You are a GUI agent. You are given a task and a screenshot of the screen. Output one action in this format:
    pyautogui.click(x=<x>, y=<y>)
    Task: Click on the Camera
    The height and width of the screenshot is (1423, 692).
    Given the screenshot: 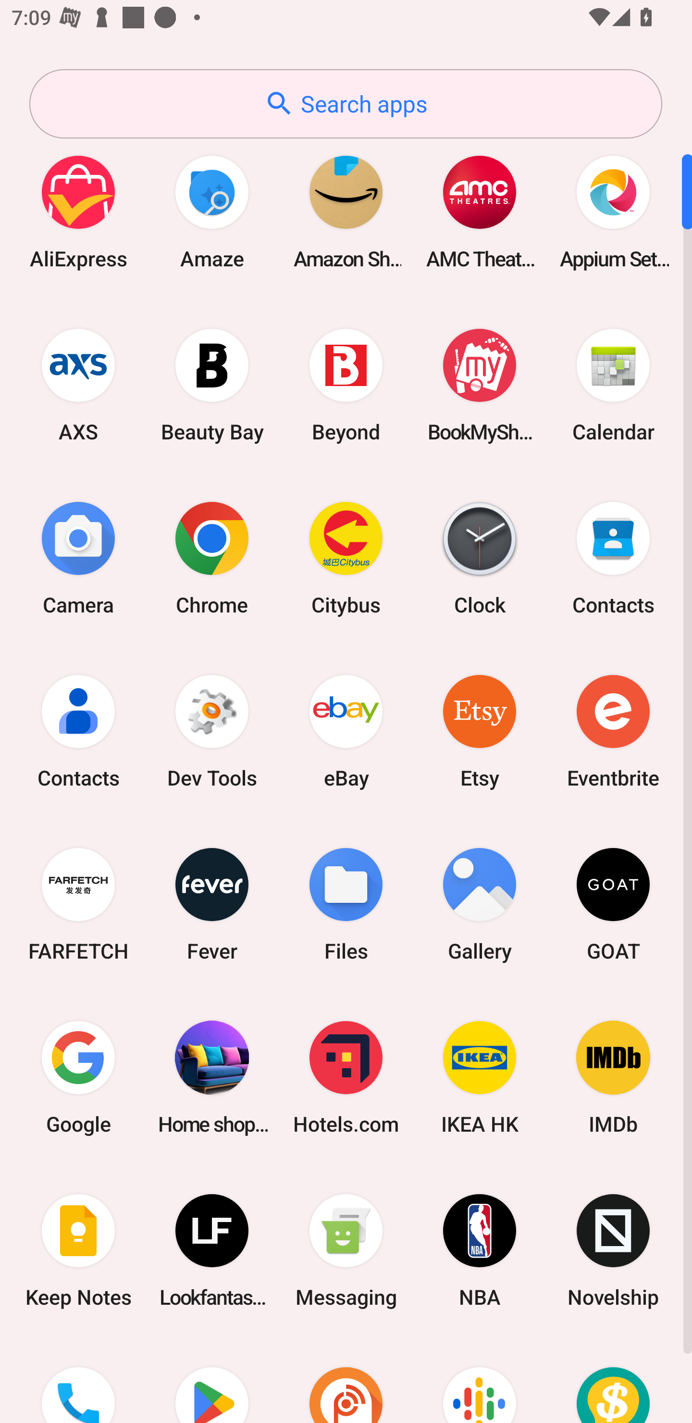 What is the action you would take?
    pyautogui.click(x=78, y=558)
    